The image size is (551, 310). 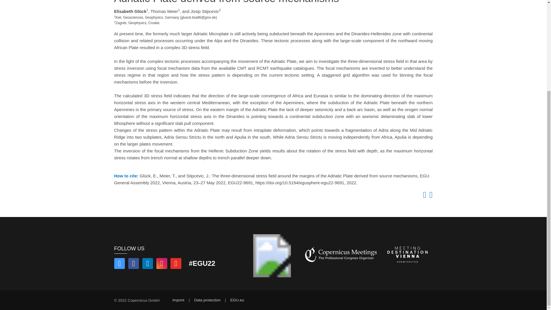 What do you see at coordinates (176, 264) in the screenshot?
I see `Find us on YouTube` at bounding box center [176, 264].